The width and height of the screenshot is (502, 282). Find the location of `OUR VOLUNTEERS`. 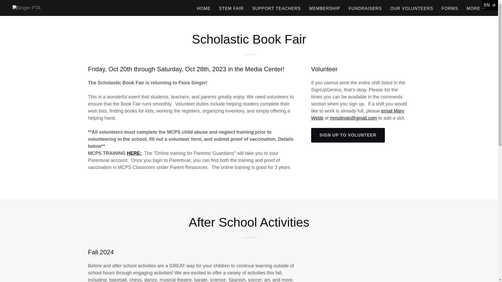

OUR VOLUNTEERS is located at coordinates (412, 8).